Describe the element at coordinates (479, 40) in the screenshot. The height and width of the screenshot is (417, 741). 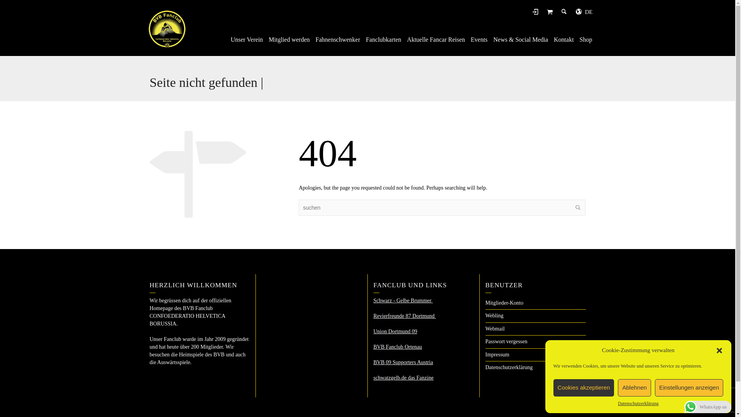
I see `Events` at that location.